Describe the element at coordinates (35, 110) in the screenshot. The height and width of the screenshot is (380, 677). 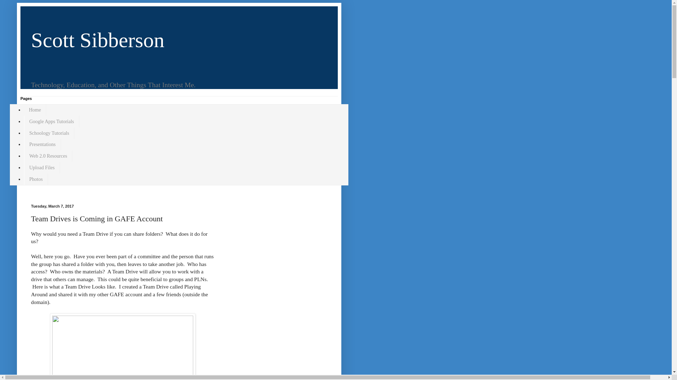
I see `Home` at that location.